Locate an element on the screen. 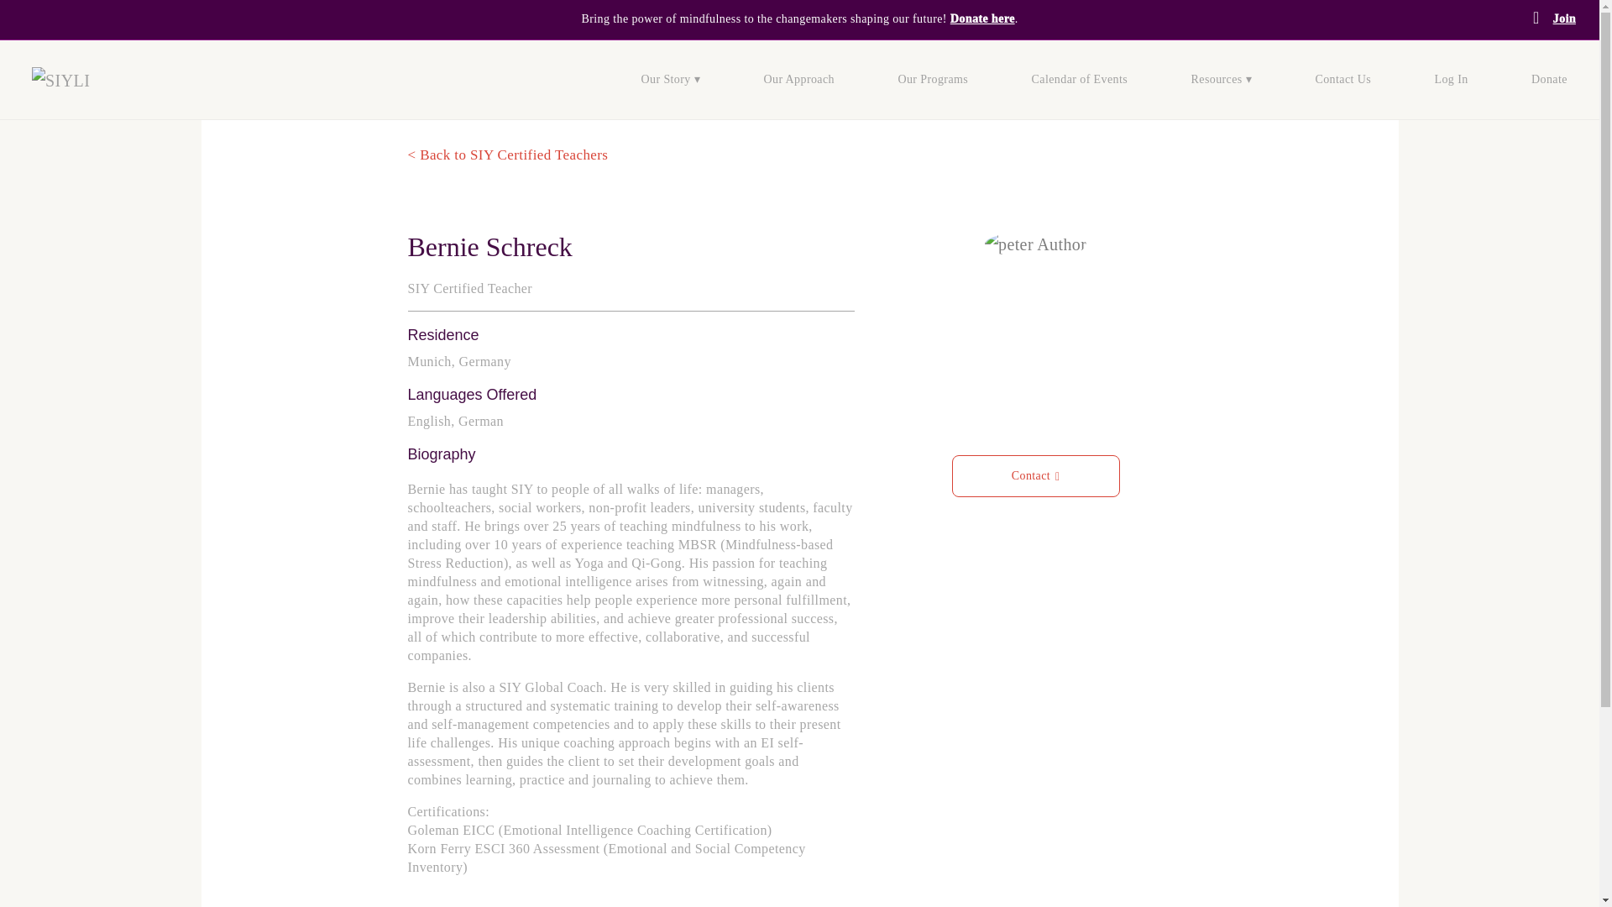 The width and height of the screenshot is (1612, 907). Our Approach is located at coordinates (798, 81).